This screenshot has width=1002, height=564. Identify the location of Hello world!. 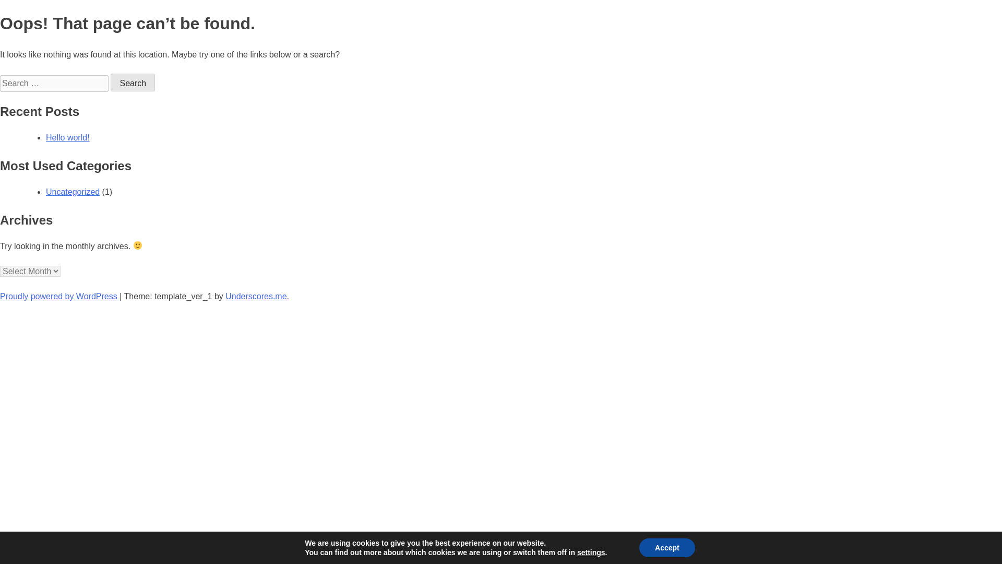
(68, 137).